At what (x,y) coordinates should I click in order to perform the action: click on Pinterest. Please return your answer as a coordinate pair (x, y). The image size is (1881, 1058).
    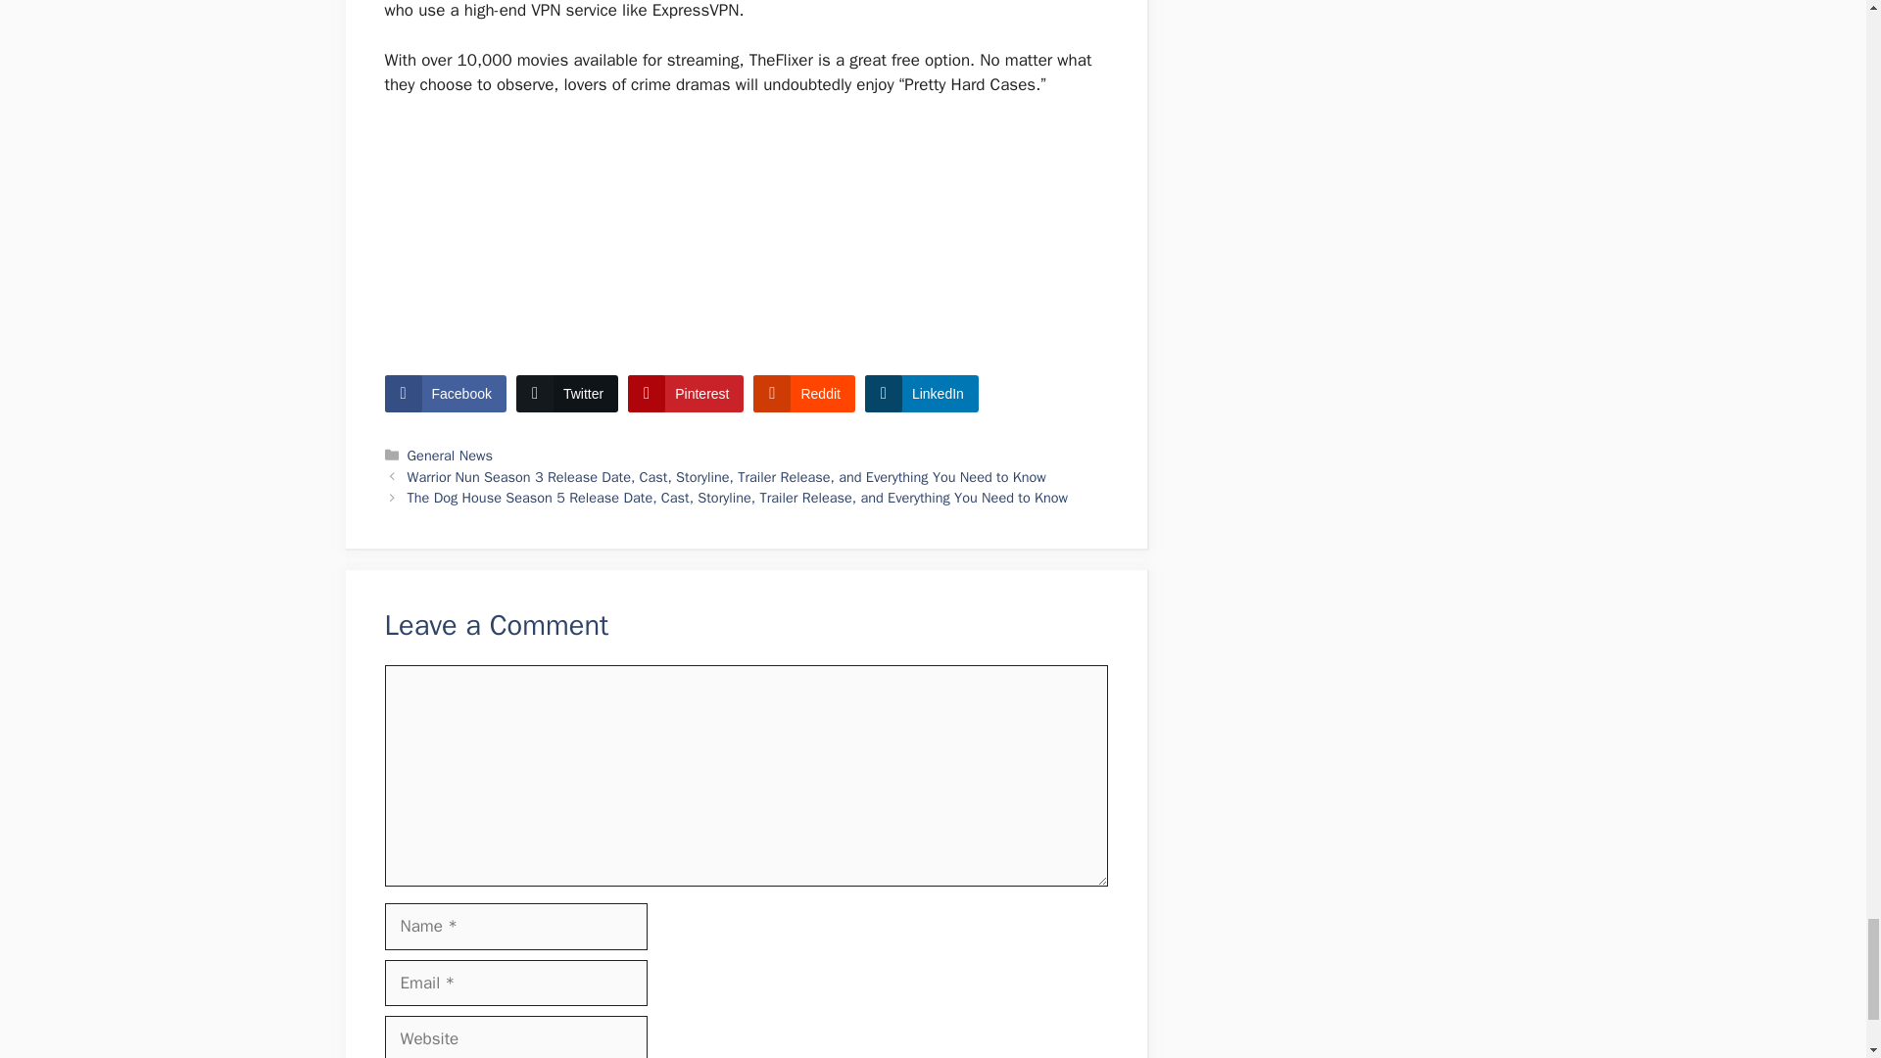
    Looking at the image, I should click on (686, 394).